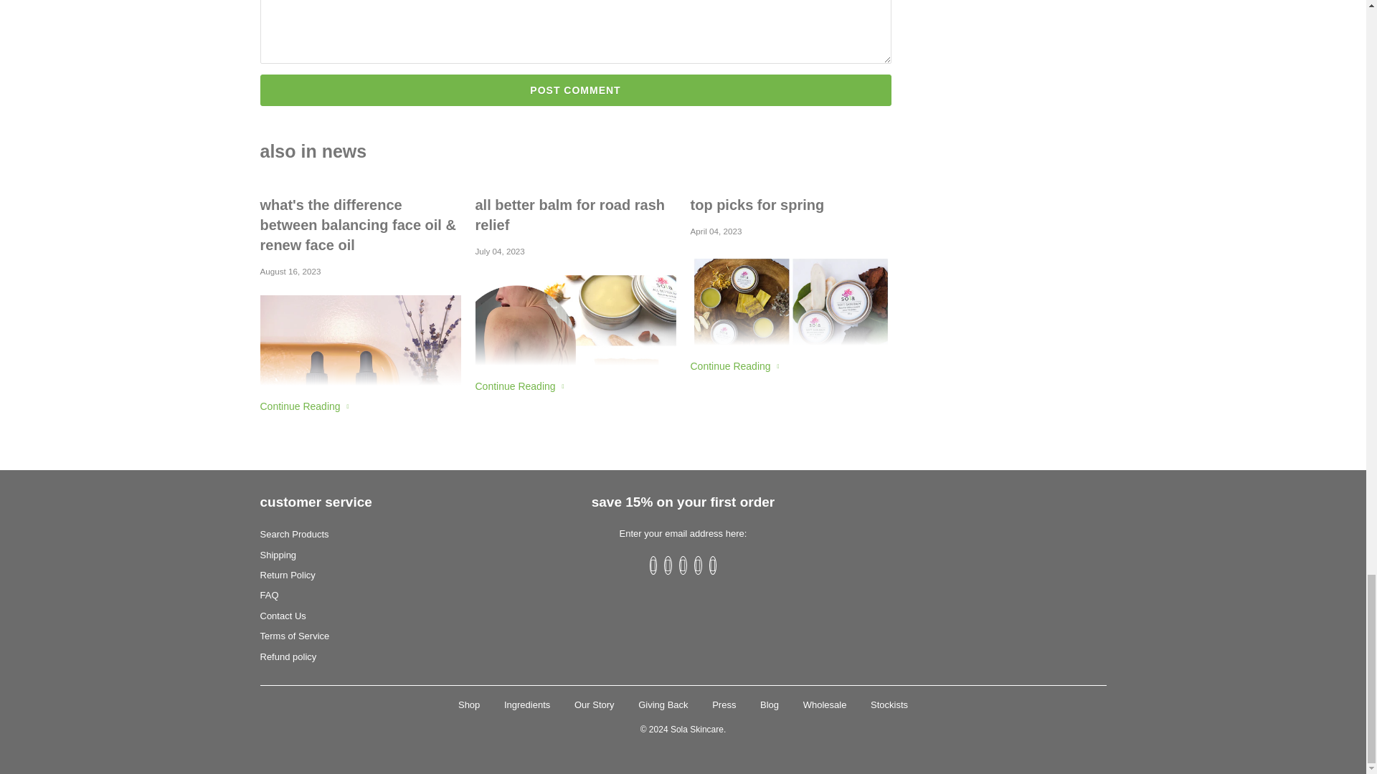 The width and height of the screenshot is (1377, 774). What do you see at coordinates (734, 366) in the screenshot?
I see `Top Picks for Spring` at bounding box center [734, 366].